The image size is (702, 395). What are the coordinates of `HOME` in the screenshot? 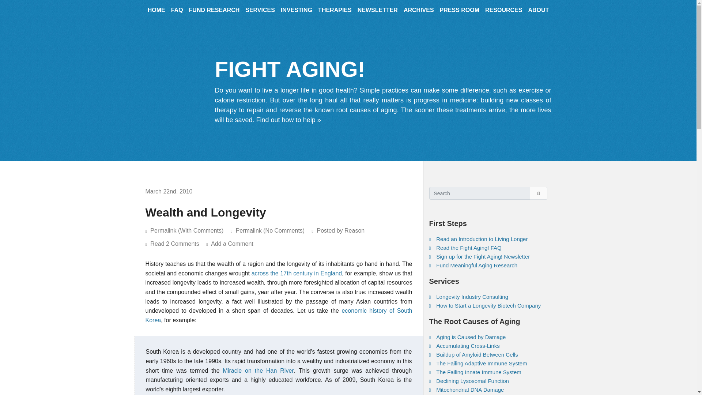 It's located at (156, 12).